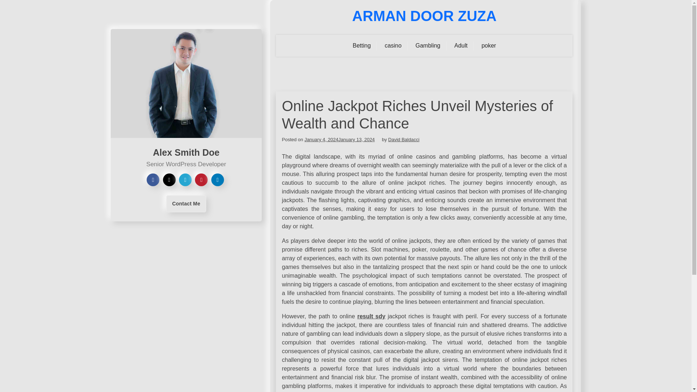 The image size is (697, 392). Describe the element at coordinates (340, 139) in the screenshot. I see `January 4, 2024January 13, 2024` at that location.